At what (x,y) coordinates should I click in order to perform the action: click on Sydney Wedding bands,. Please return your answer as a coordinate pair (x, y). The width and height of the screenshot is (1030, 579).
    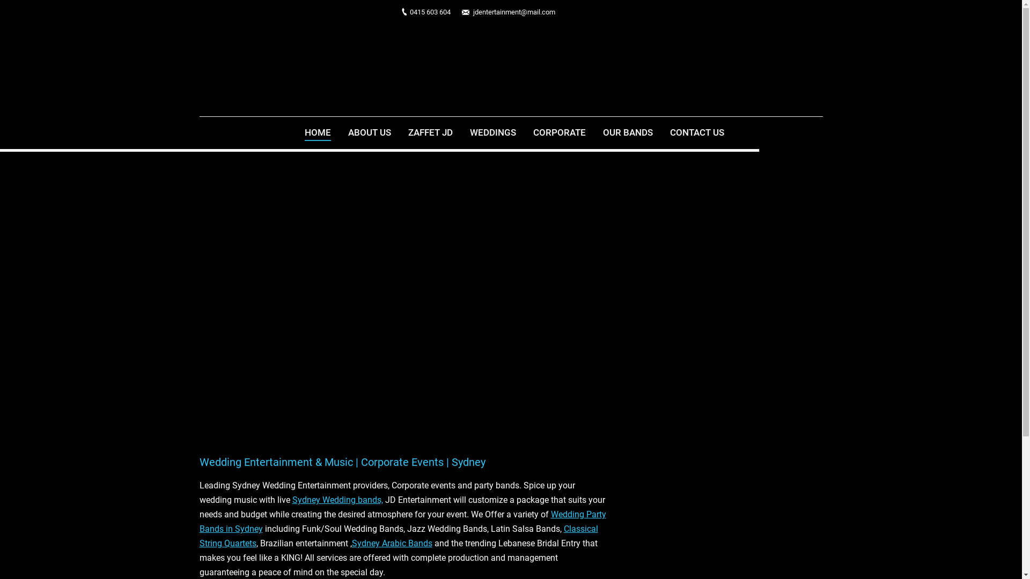
    Looking at the image, I should click on (337, 500).